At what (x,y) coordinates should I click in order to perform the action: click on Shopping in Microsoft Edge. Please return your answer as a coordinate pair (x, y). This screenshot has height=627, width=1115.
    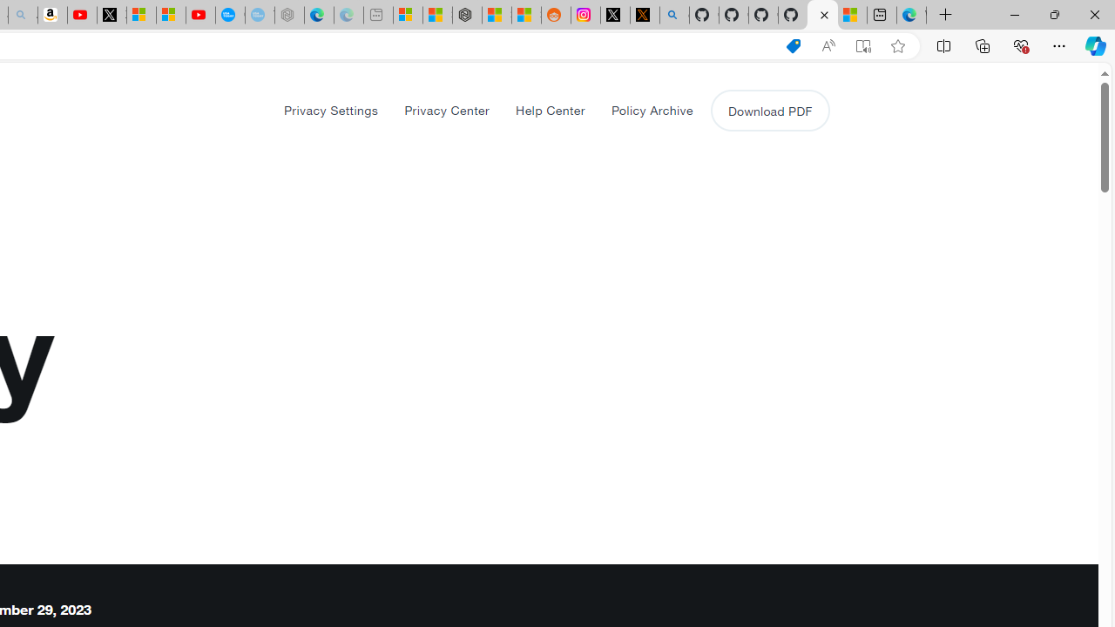
    Looking at the image, I should click on (793, 46).